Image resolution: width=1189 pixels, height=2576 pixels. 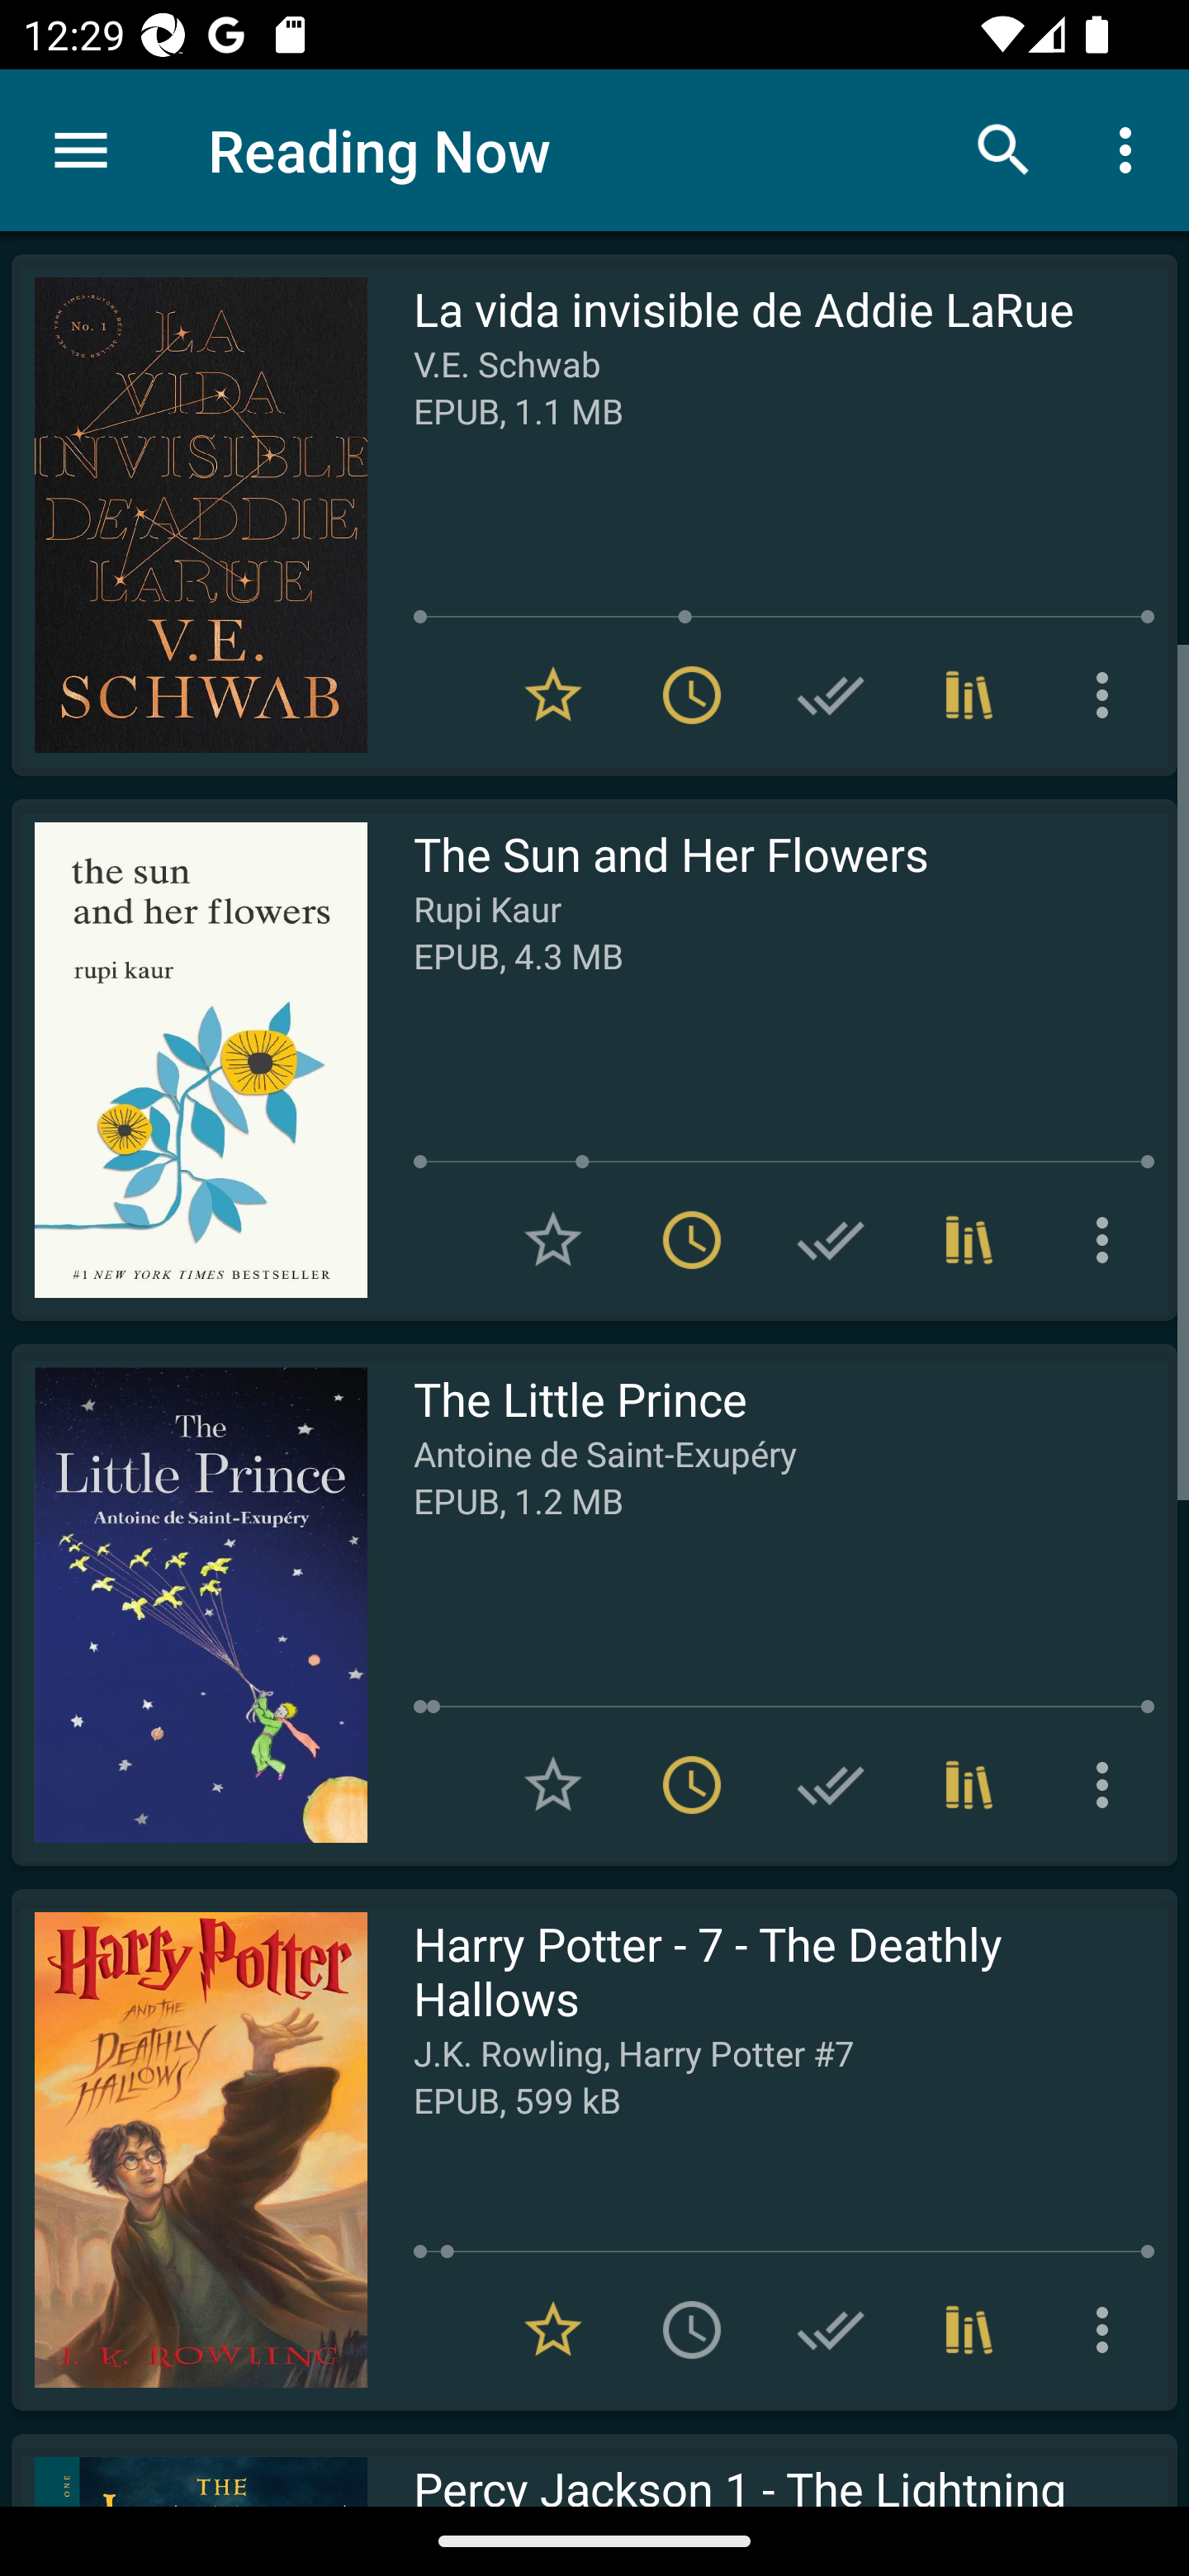 What do you see at coordinates (189, 515) in the screenshot?
I see `Read La vida invisible de Addie LaRue` at bounding box center [189, 515].